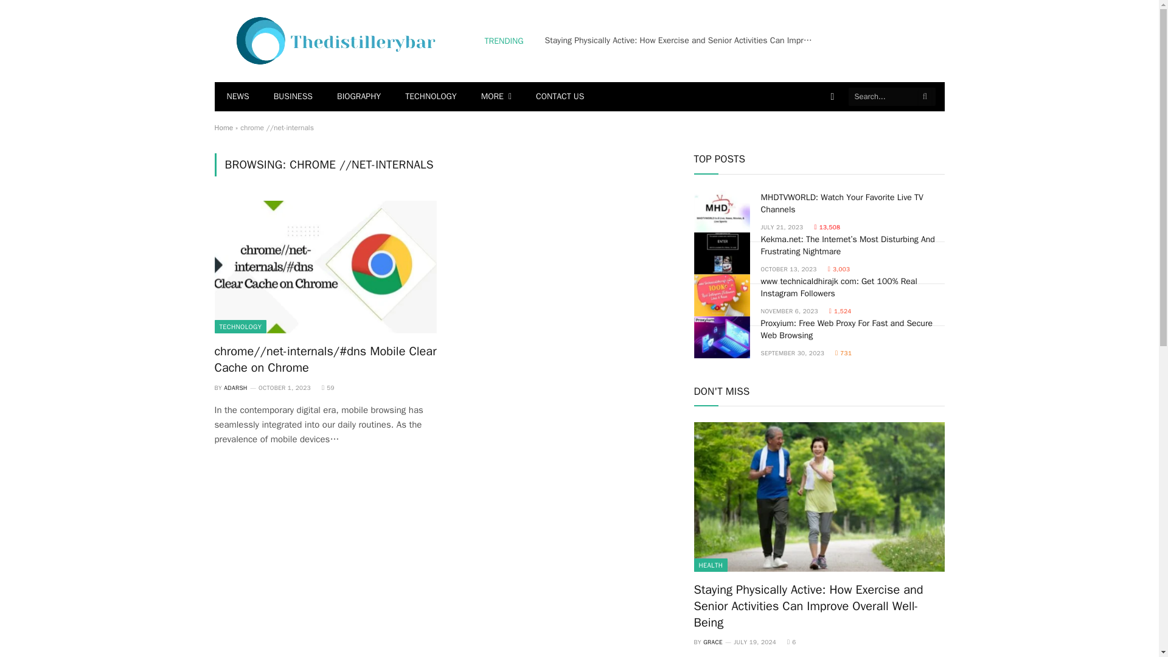 This screenshot has height=657, width=1168. Describe the element at coordinates (358, 96) in the screenshot. I see `BIOGRAPHY` at that location.